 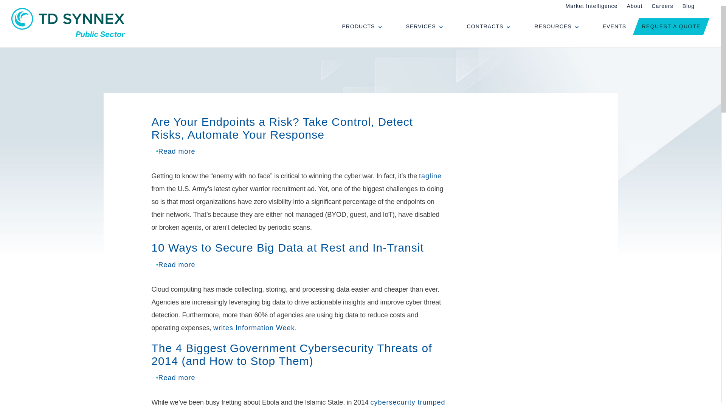 What do you see at coordinates (418, 26) in the screenshot?
I see `SERVICES` at bounding box center [418, 26].